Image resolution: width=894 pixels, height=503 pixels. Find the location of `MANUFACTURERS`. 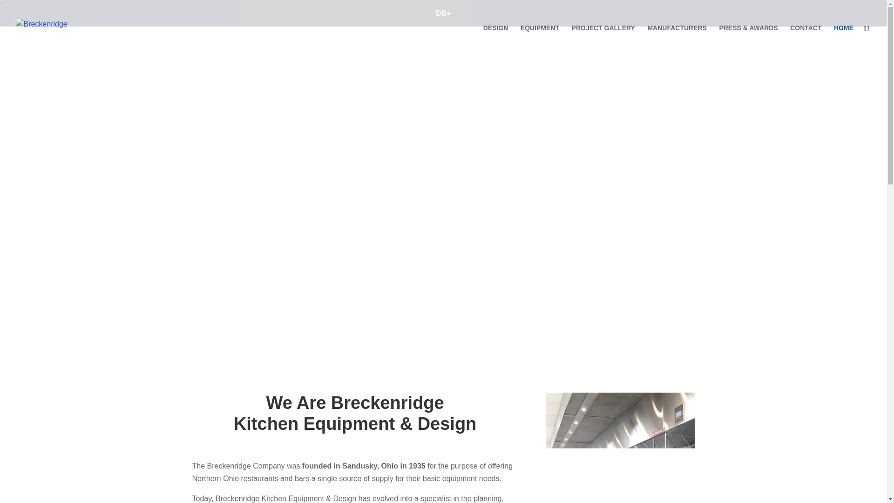

MANUFACTURERS is located at coordinates (677, 40).